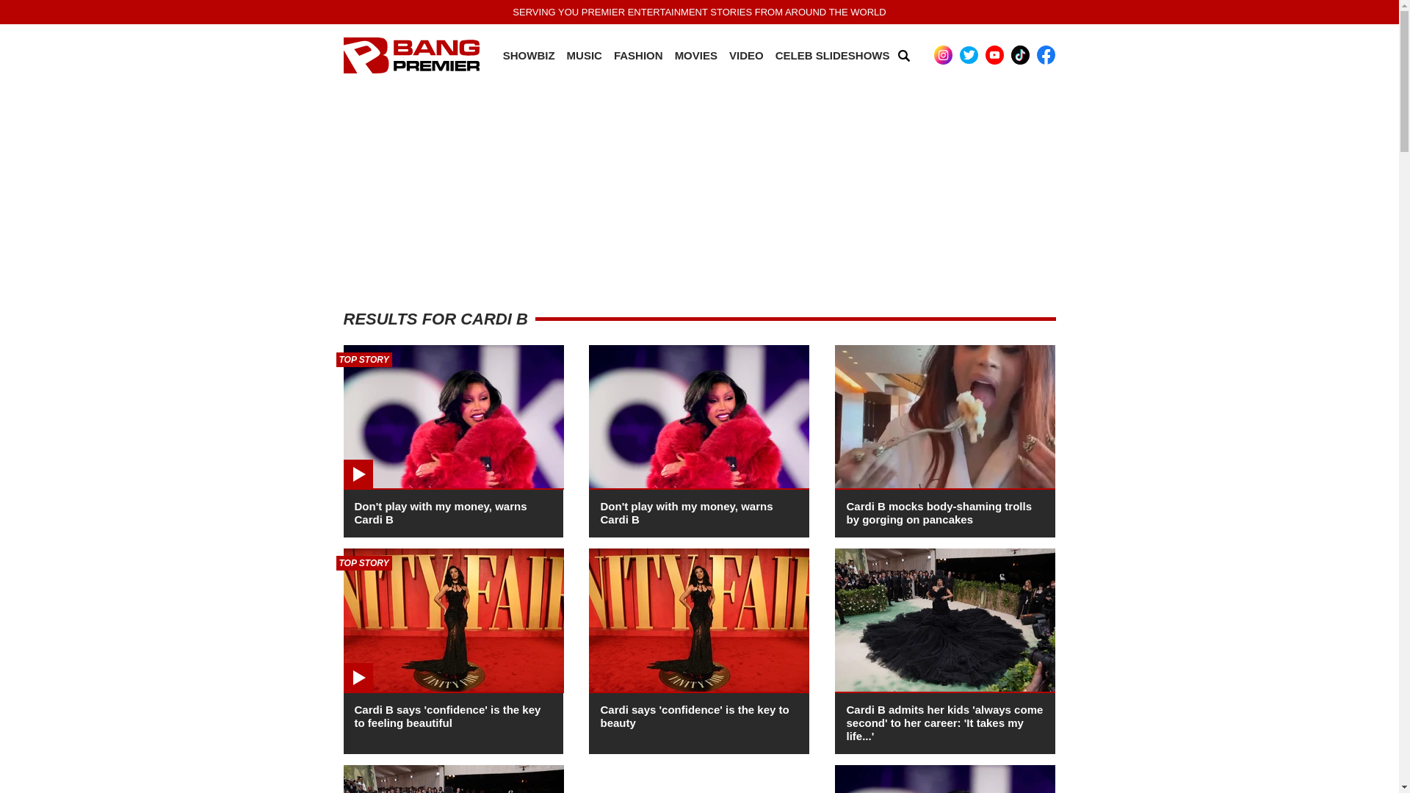  What do you see at coordinates (686, 513) in the screenshot?
I see `Don't play with my money, warns Cardi B` at bounding box center [686, 513].